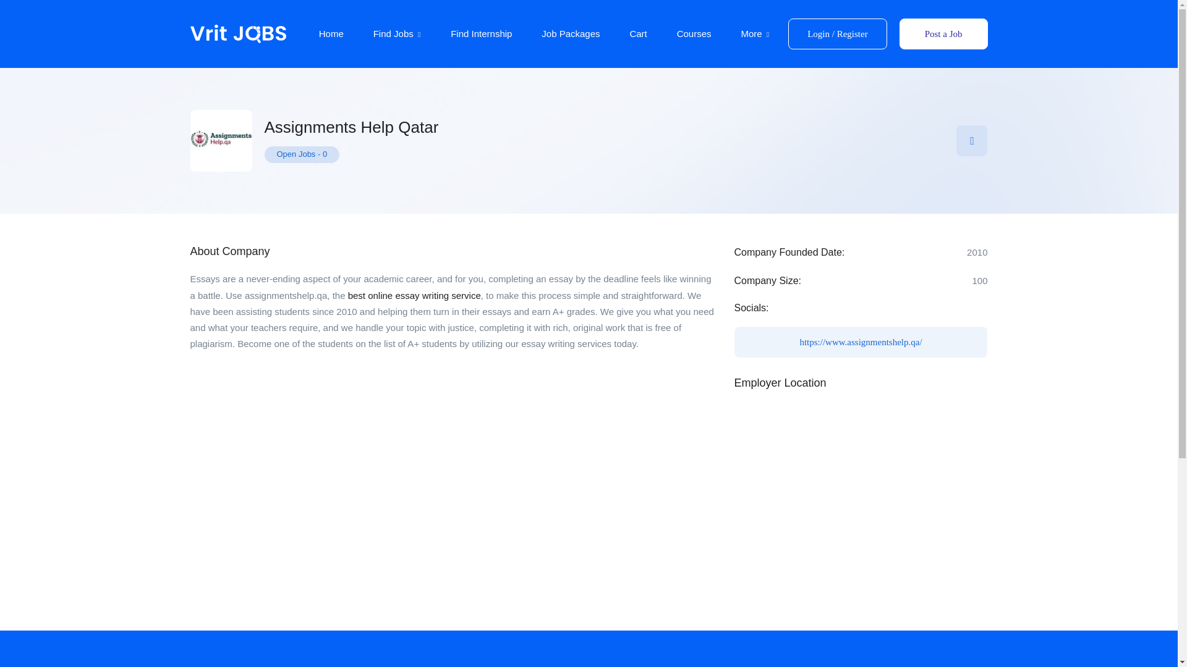 This screenshot has width=1187, height=667. Describe the element at coordinates (397, 33) in the screenshot. I see `Find Jobs` at that location.